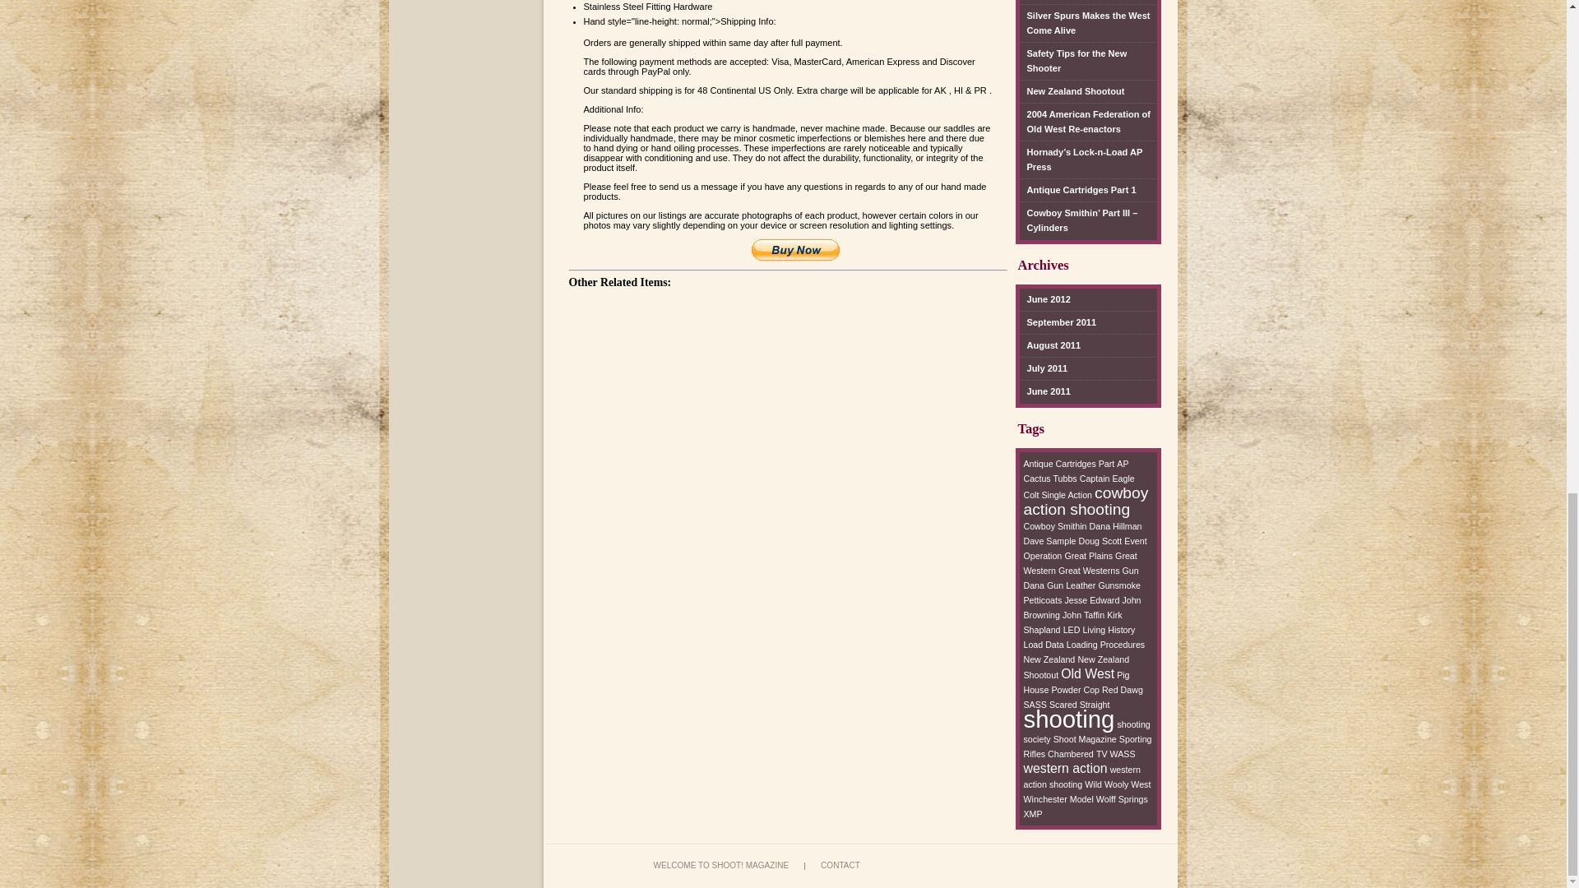  Describe the element at coordinates (1044, 369) in the screenshot. I see `July 2011` at that location.